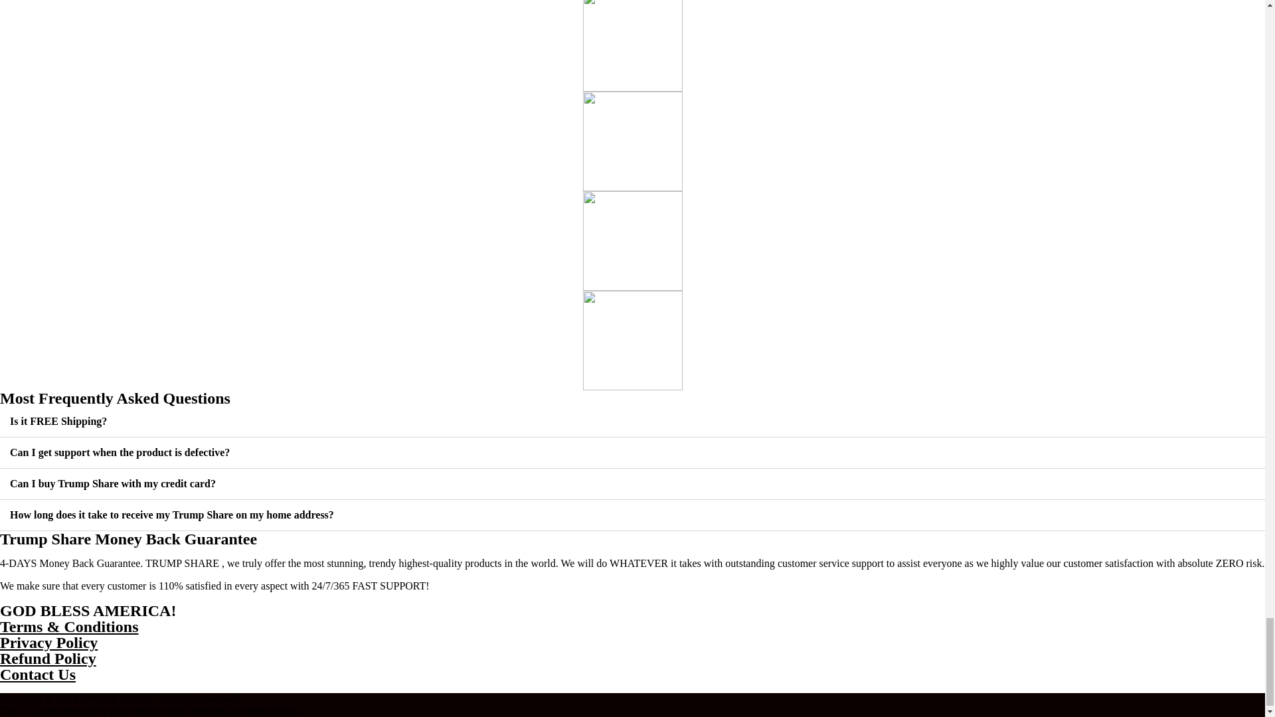 The image size is (1275, 717). Describe the element at coordinates (49, 642) in the screenshot. I see `Privacy Policy` at that location.